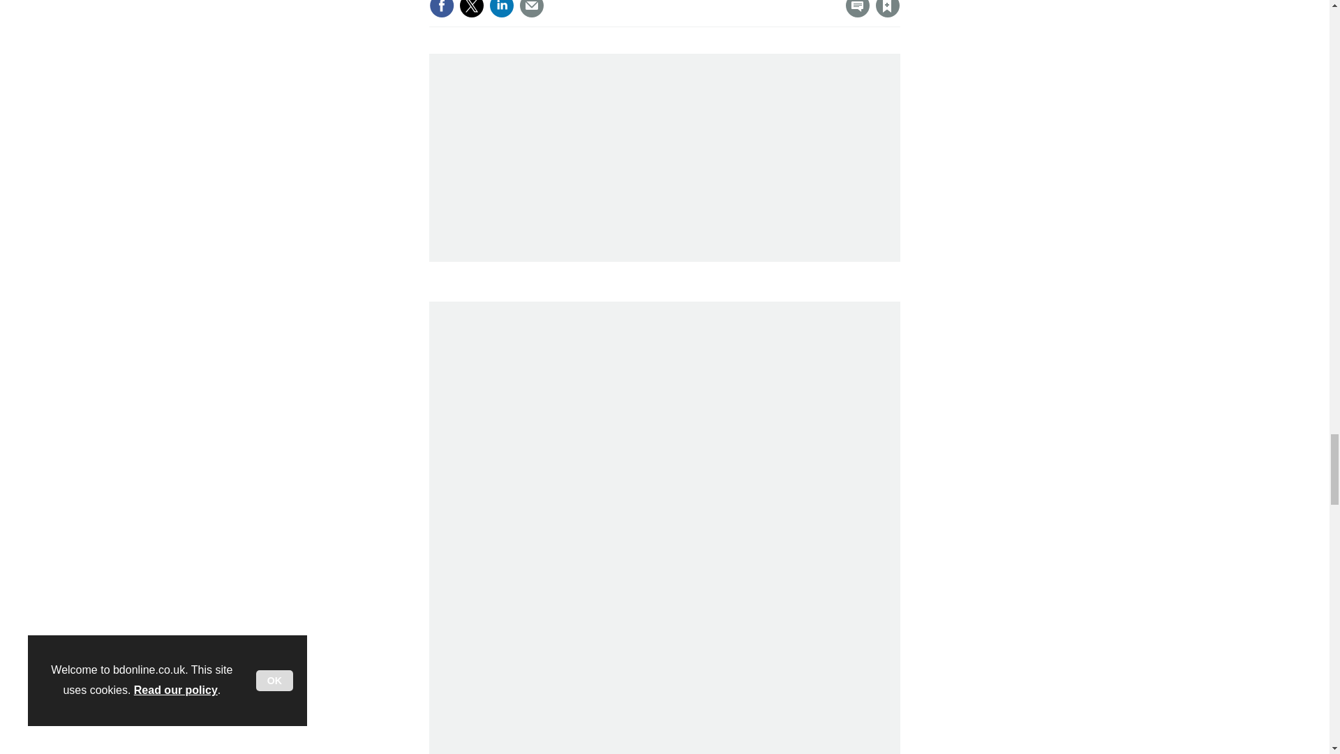  Describe the element at coordinates (537, 151) in the screenshot. I see `3rd party ad content` at that location.